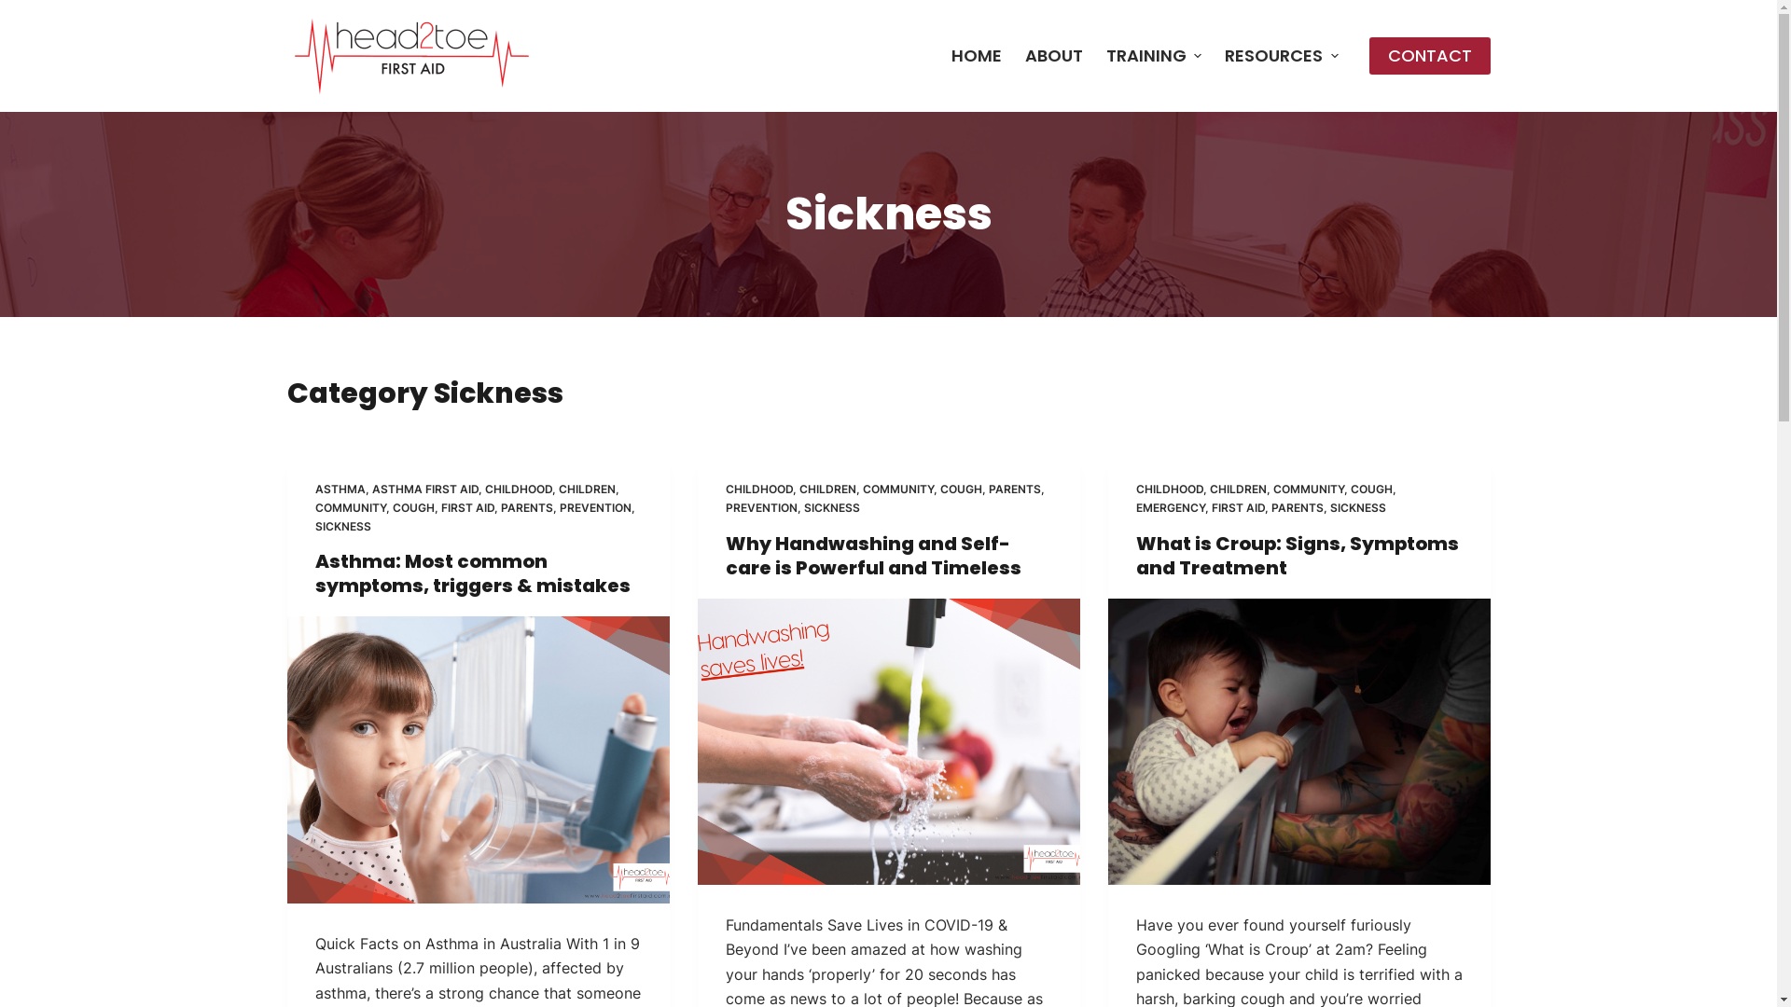  I want to click on EMERGENCY, so click(1171, 507).